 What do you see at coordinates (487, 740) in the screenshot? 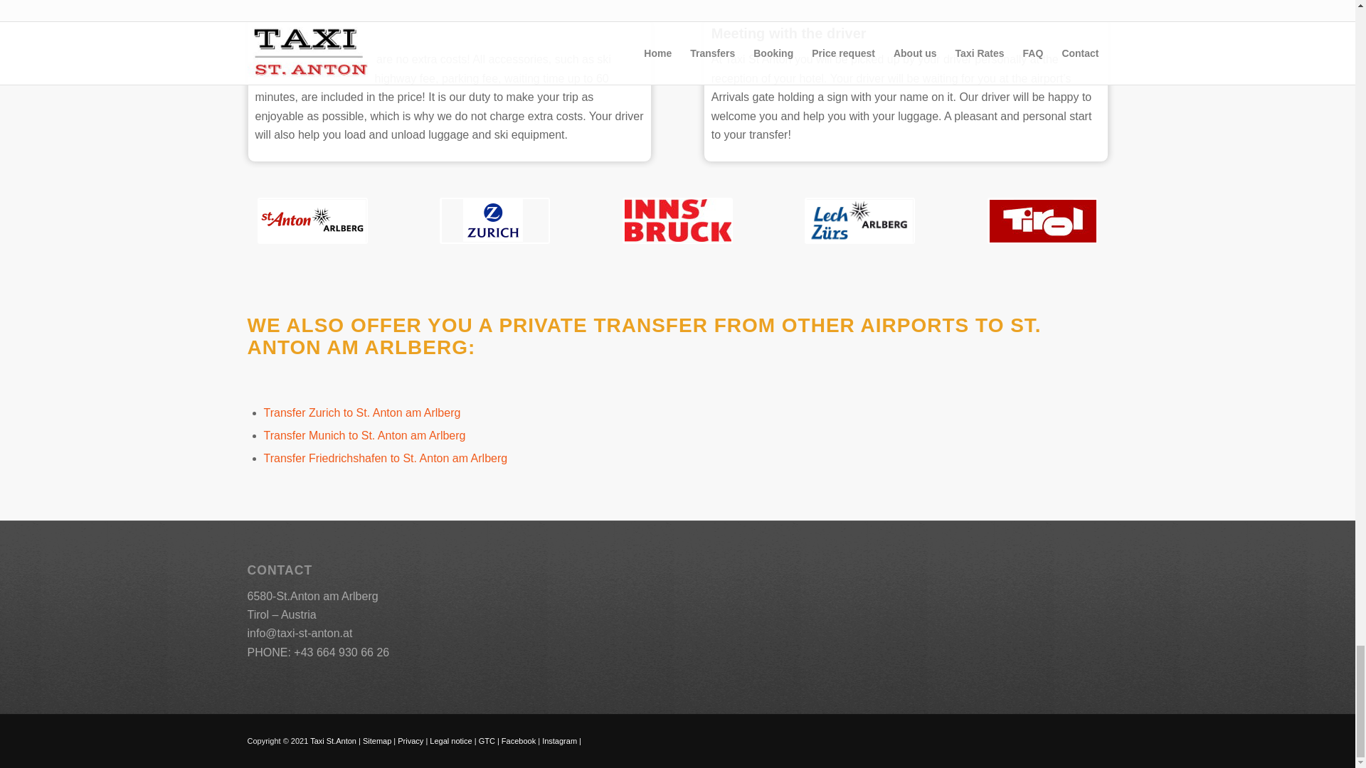
I see `GTC` at bounding box center [487, 740].